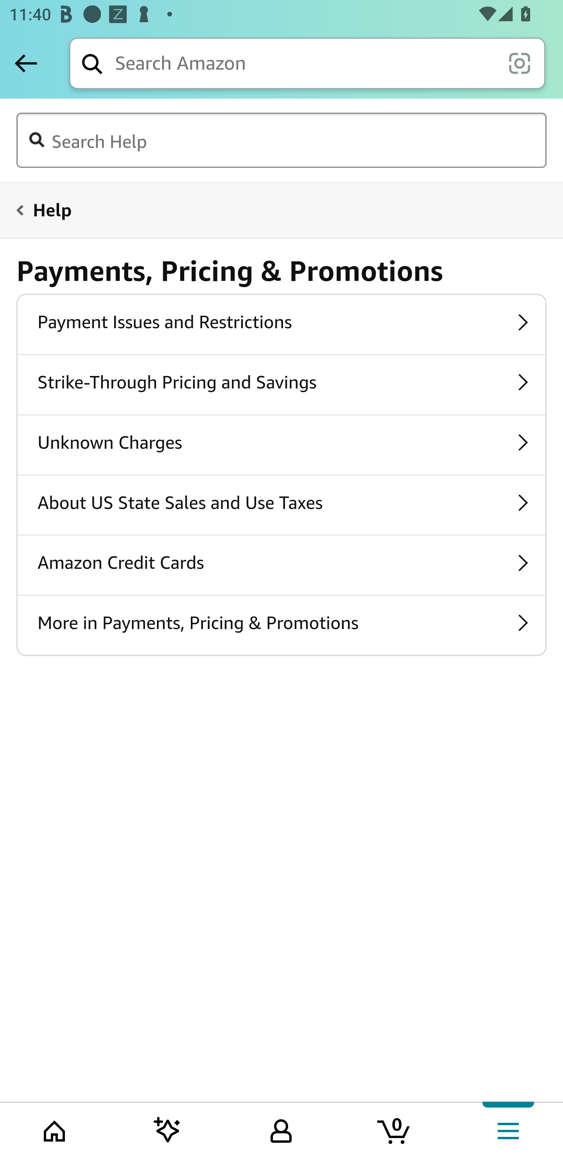 The width and height of the screenshot is (563, 1158). I want to click on Payment Issues and Restrictions, so click(281, 324).